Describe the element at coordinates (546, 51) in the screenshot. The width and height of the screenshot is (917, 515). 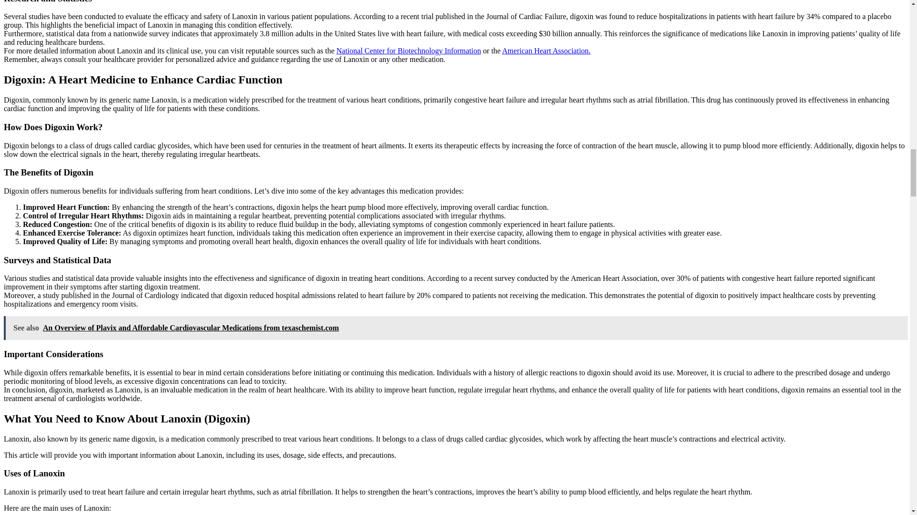
I see `American Heart Association.` at that location.